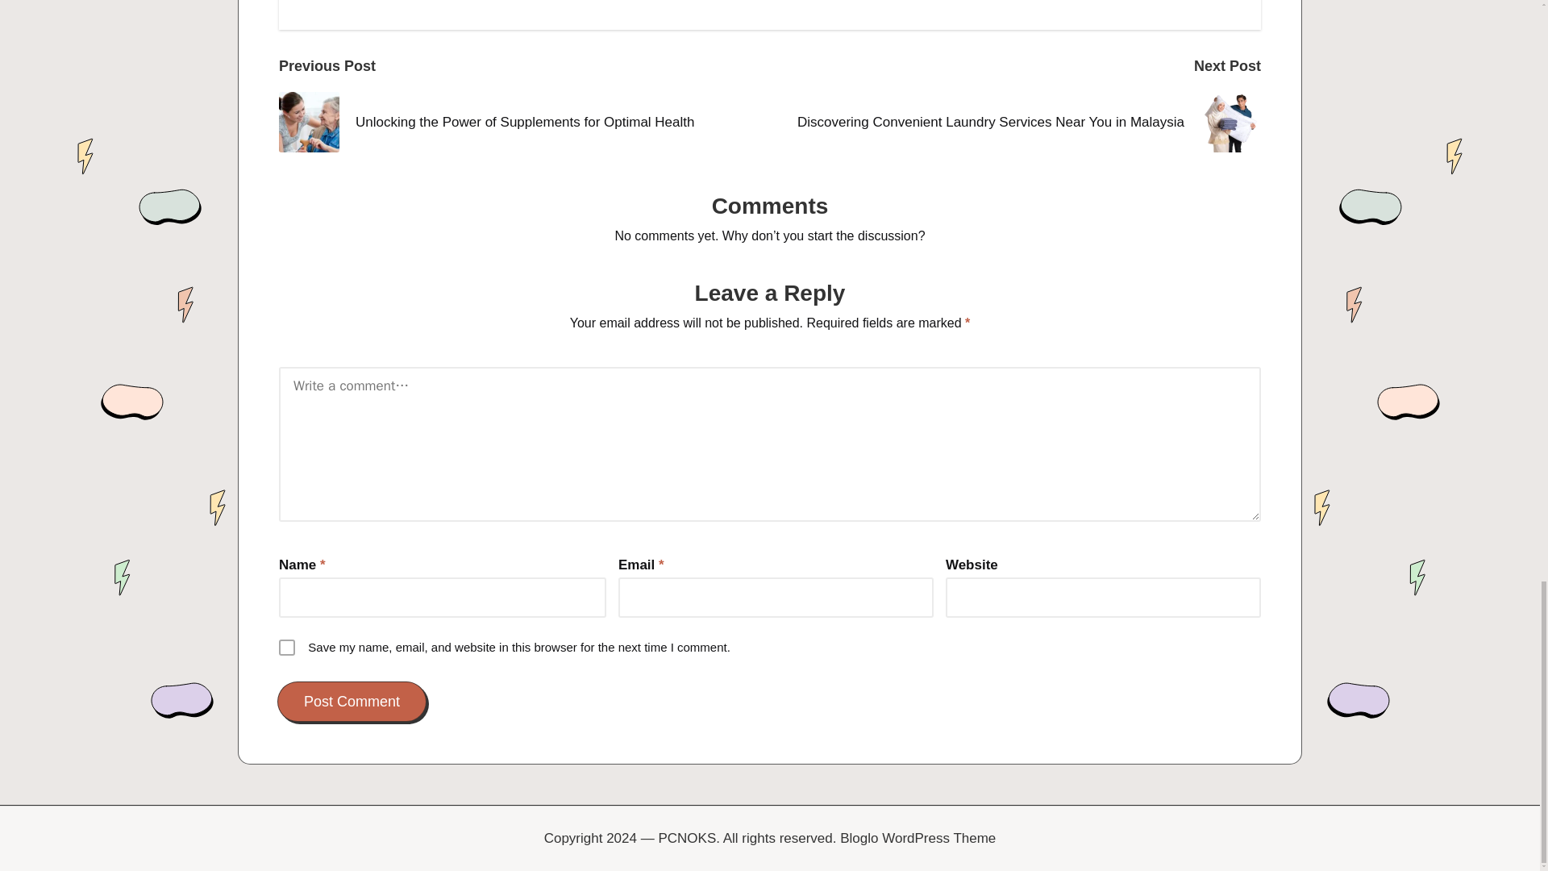 The height and width of the screenshot is (871, 1548). Describe the element at coordinates (1015, 123) in the screenshot. I see `Discovering Convenient Laundry Services Near You in Malaysia` at that location.